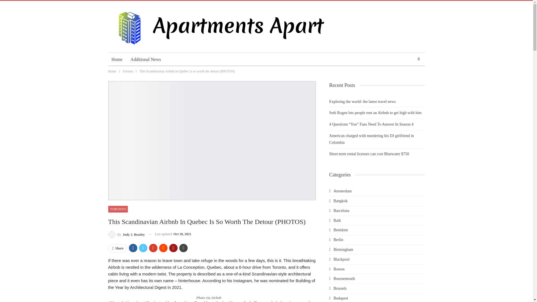 This screenshot has width=537, height=302. I want to click on Browse Author Articles, so click(126, 234).